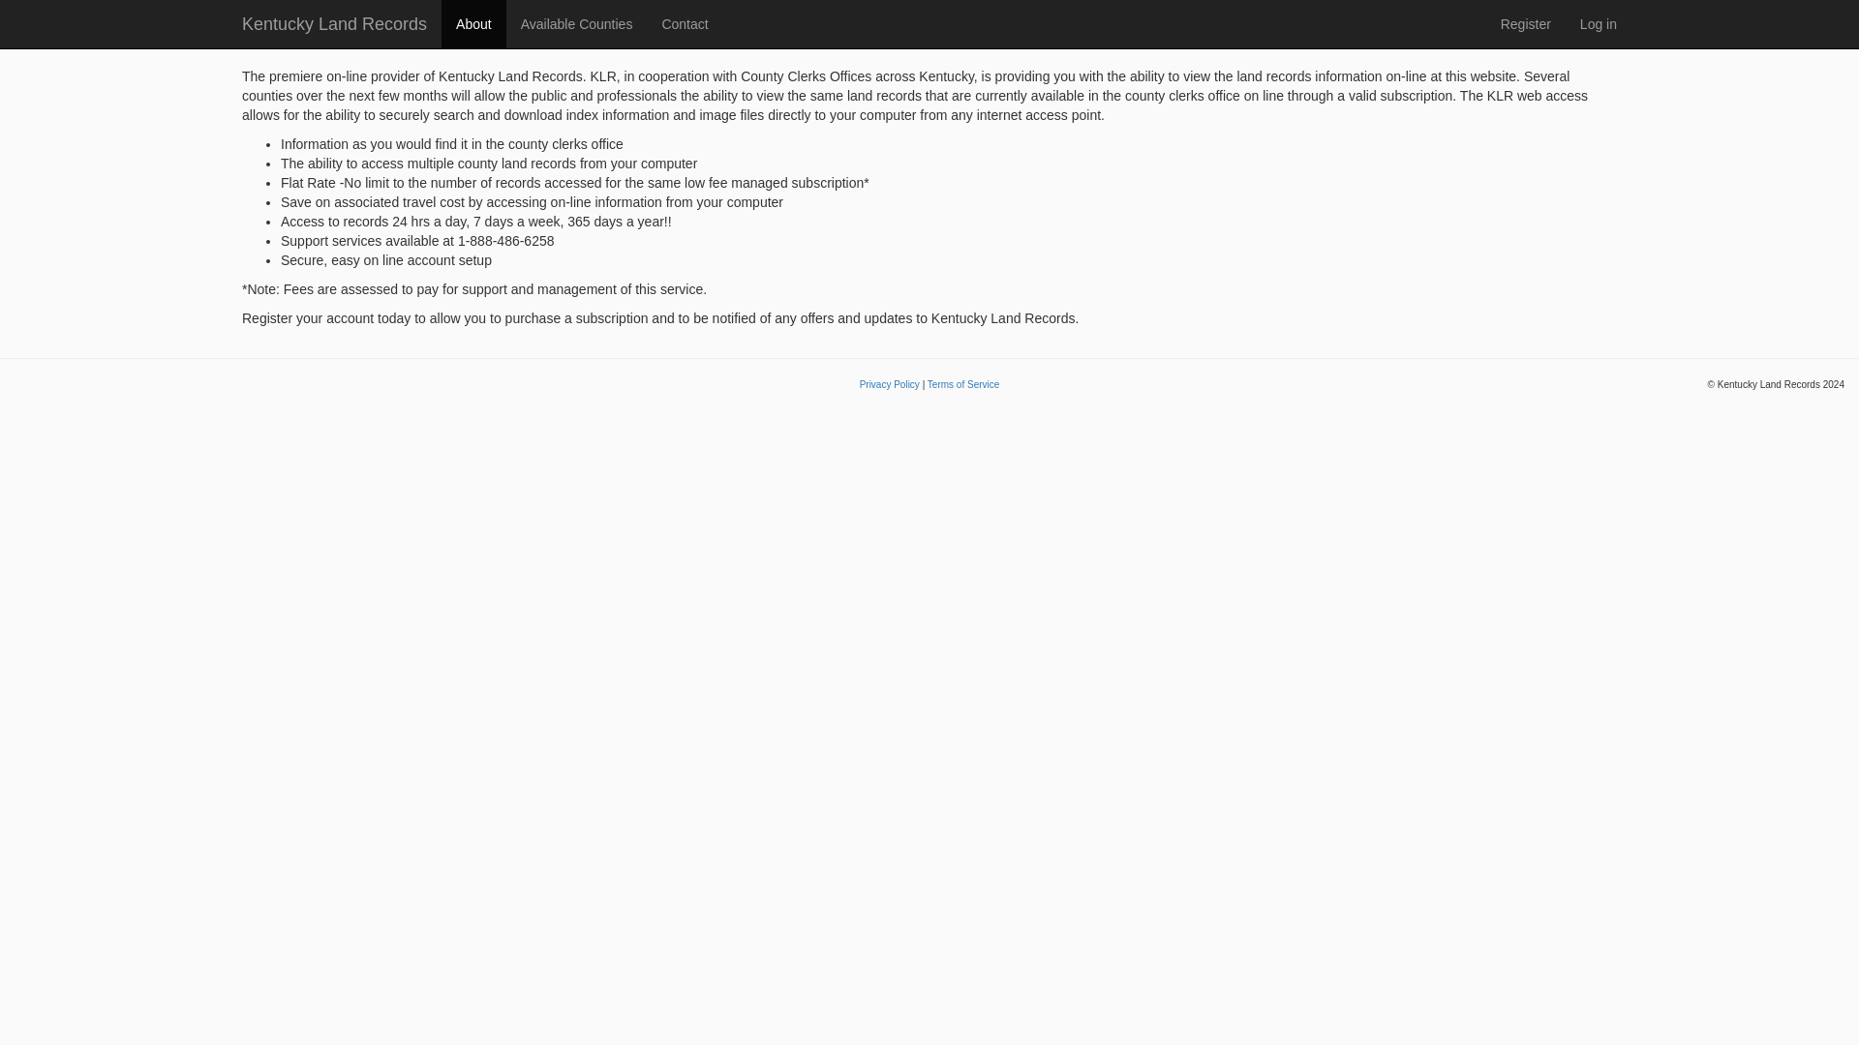 The image size is (1859, 1045). Describe the element at coordinates (576, 23) in the screenshot. I see `Available Counties` at that location.